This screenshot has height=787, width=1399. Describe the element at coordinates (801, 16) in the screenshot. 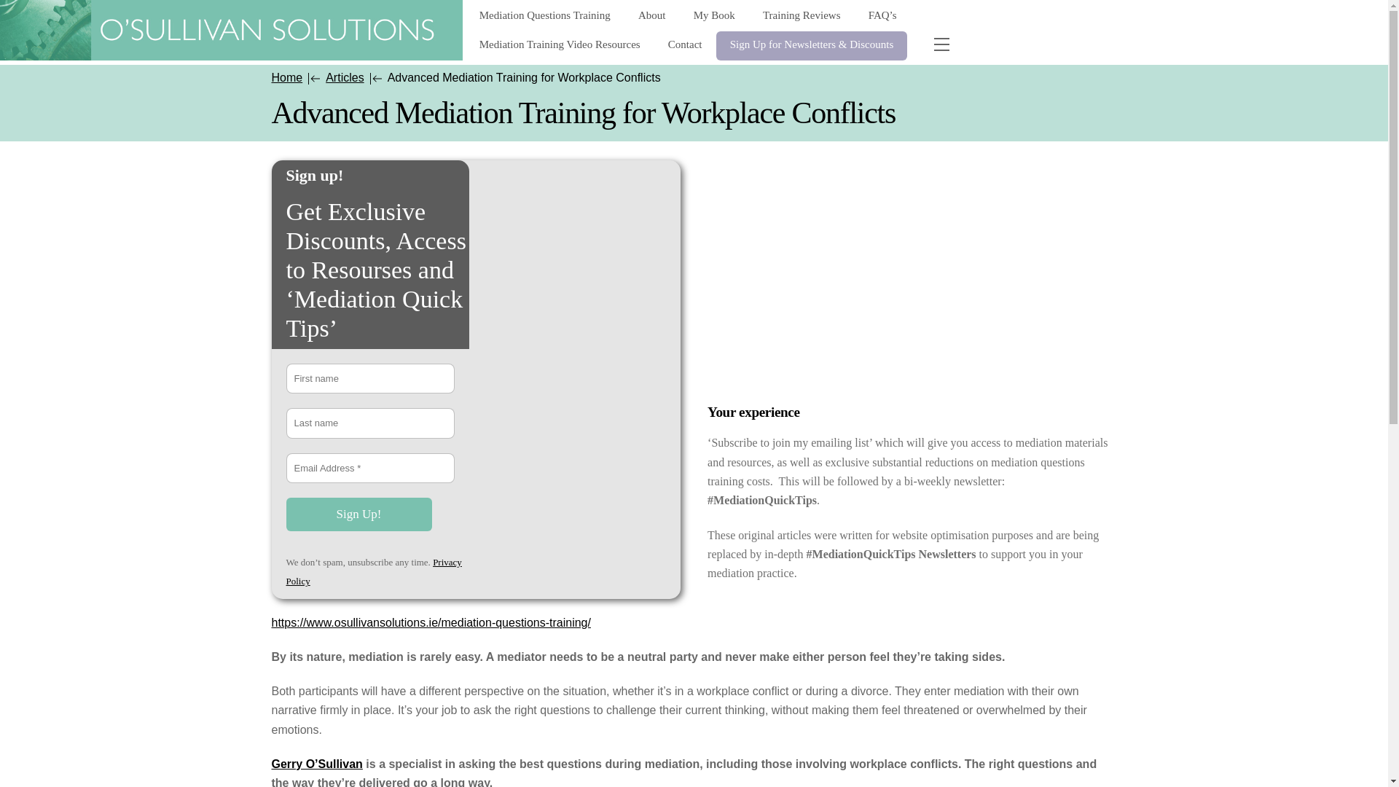

I see `Training Reviews` at that location.